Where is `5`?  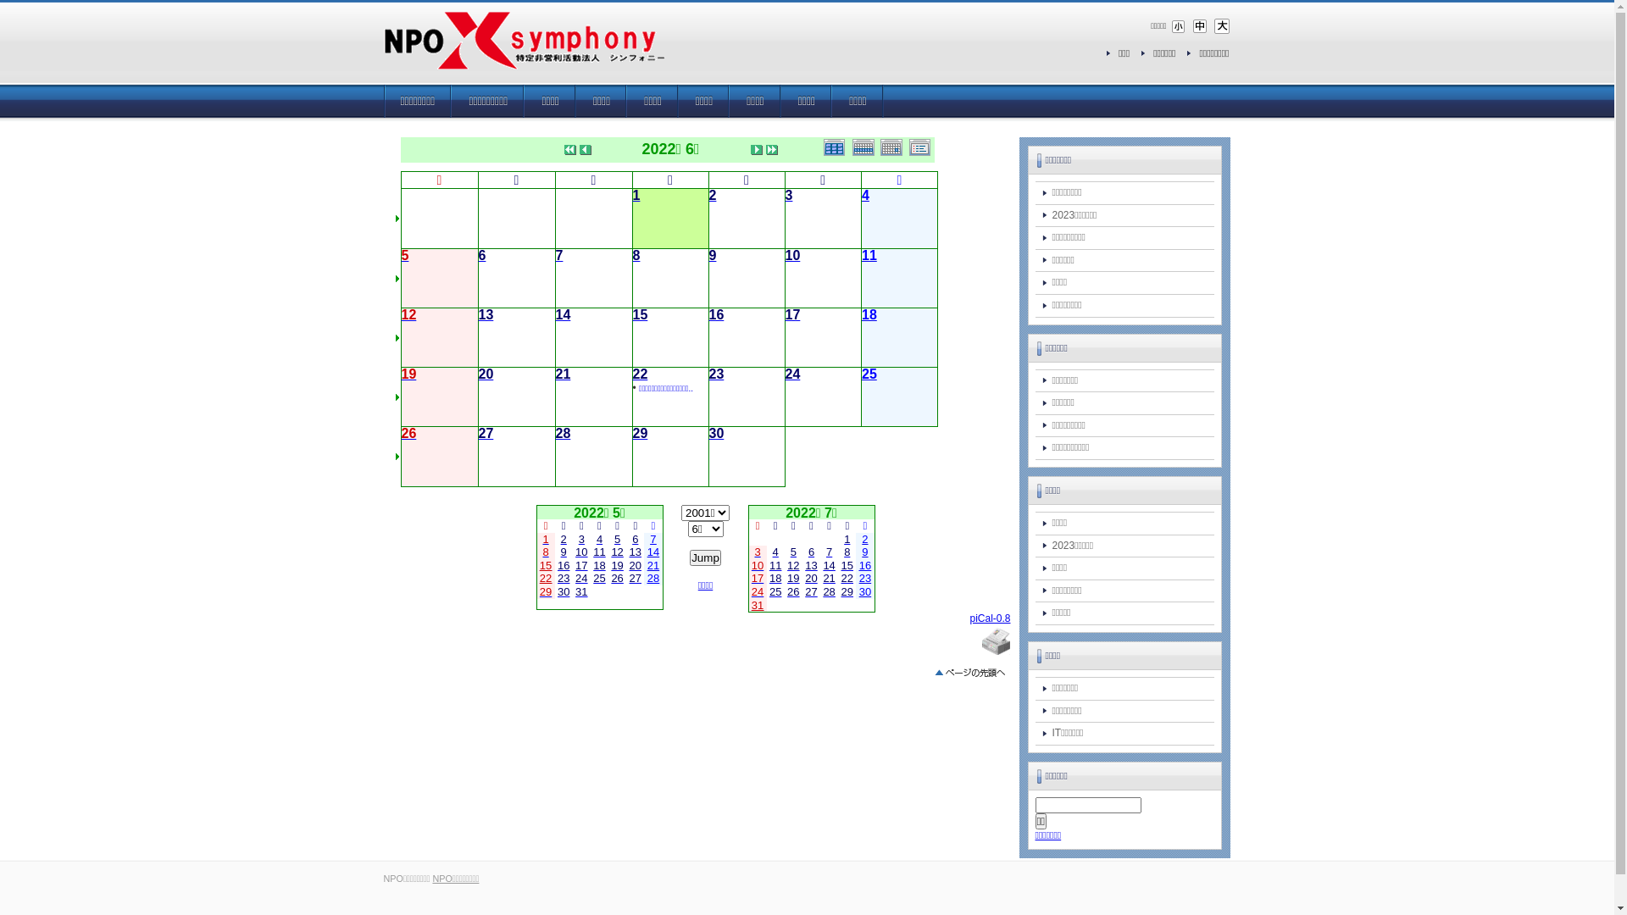 5 is located at coordinates (405, 257).